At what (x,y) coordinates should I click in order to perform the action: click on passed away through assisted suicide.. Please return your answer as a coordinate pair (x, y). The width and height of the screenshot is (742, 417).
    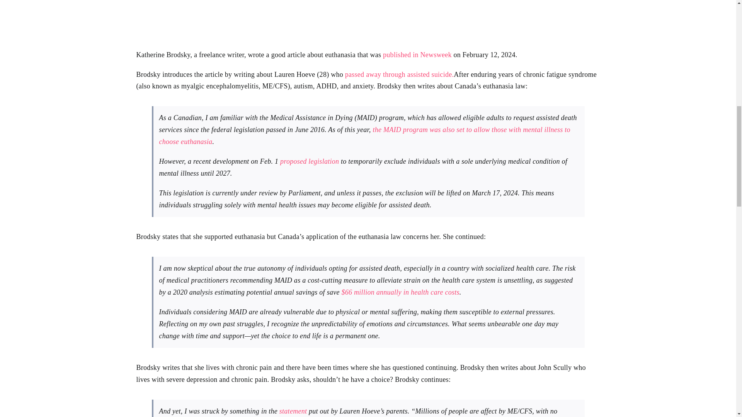
    Looking at the image, I should click on (399, 74).